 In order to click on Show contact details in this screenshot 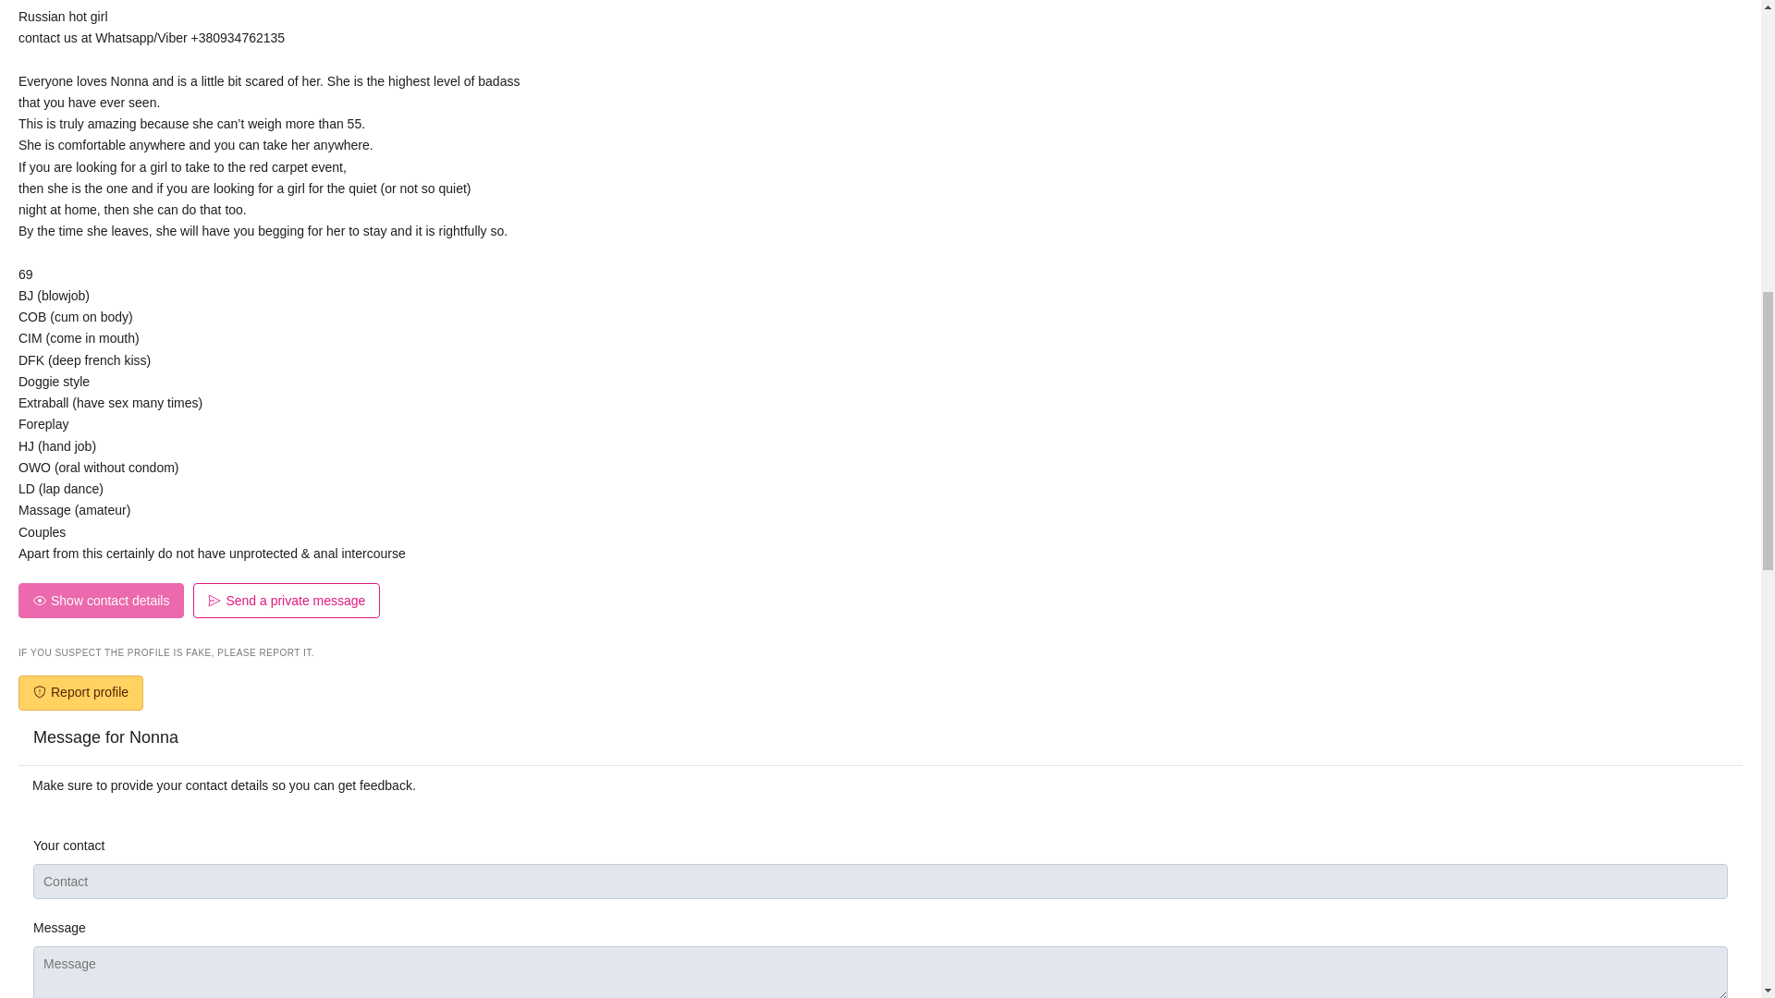, I will do `click(101, 600)`.